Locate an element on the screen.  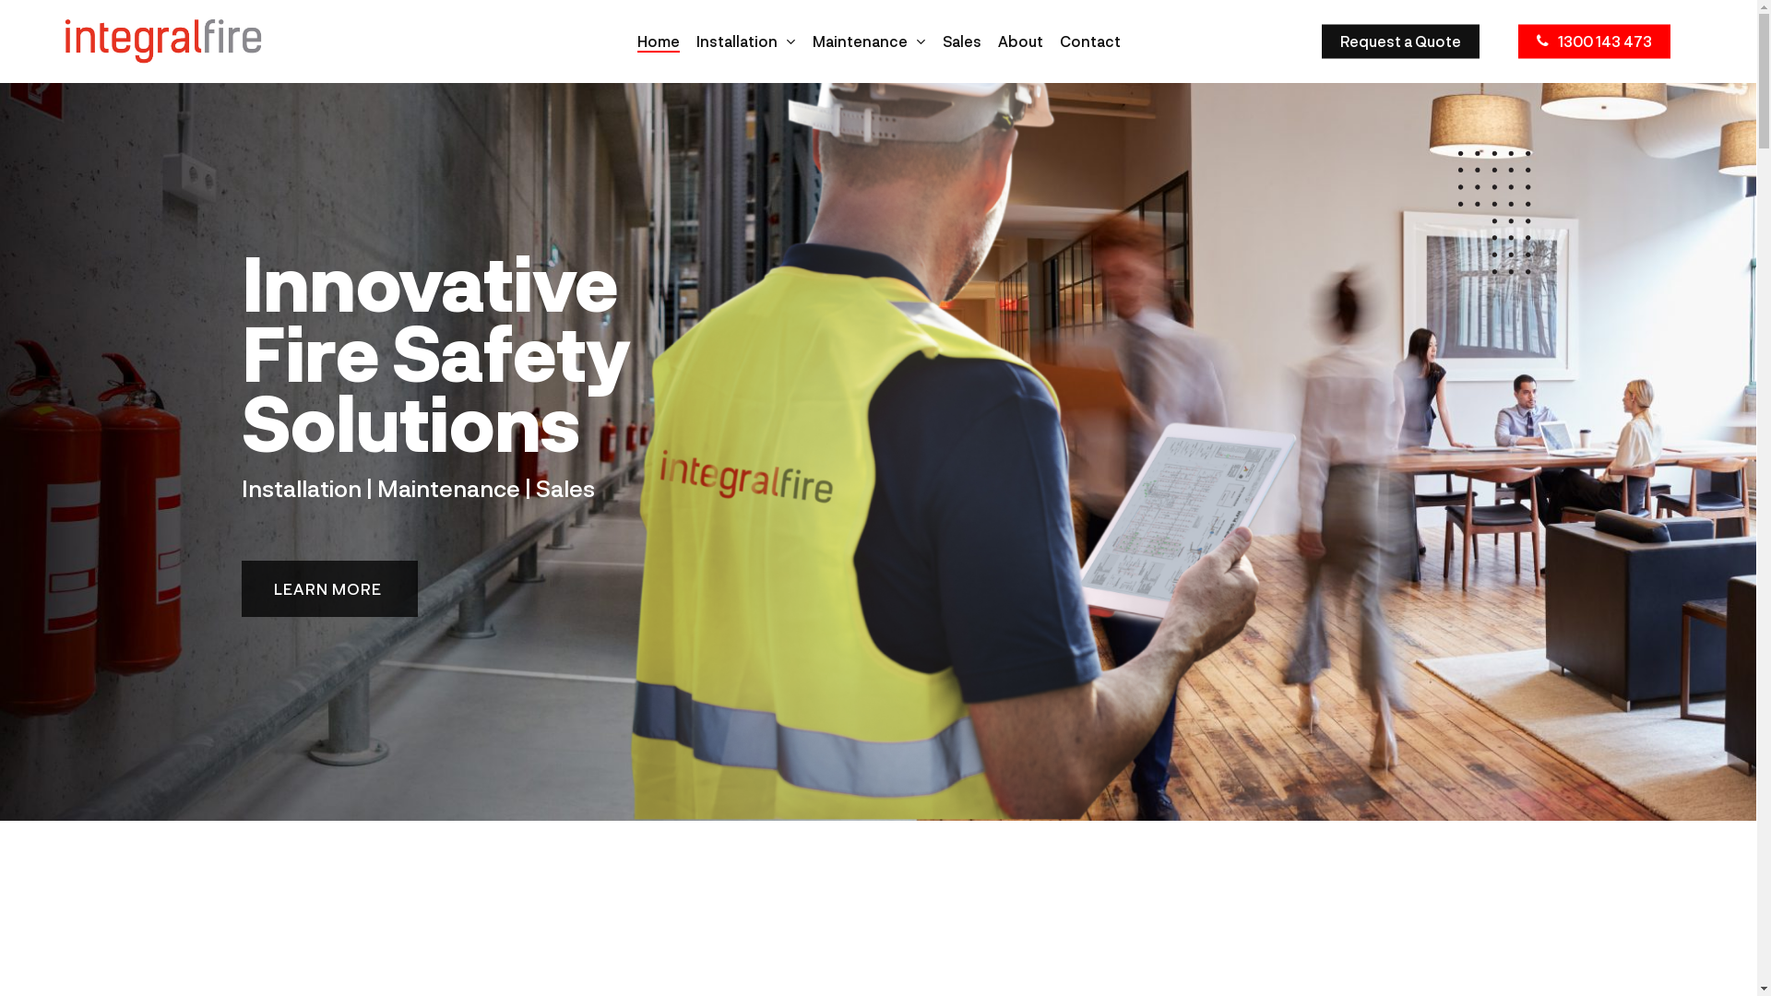
1300 143 473 is located at coordinates (1594, 41).